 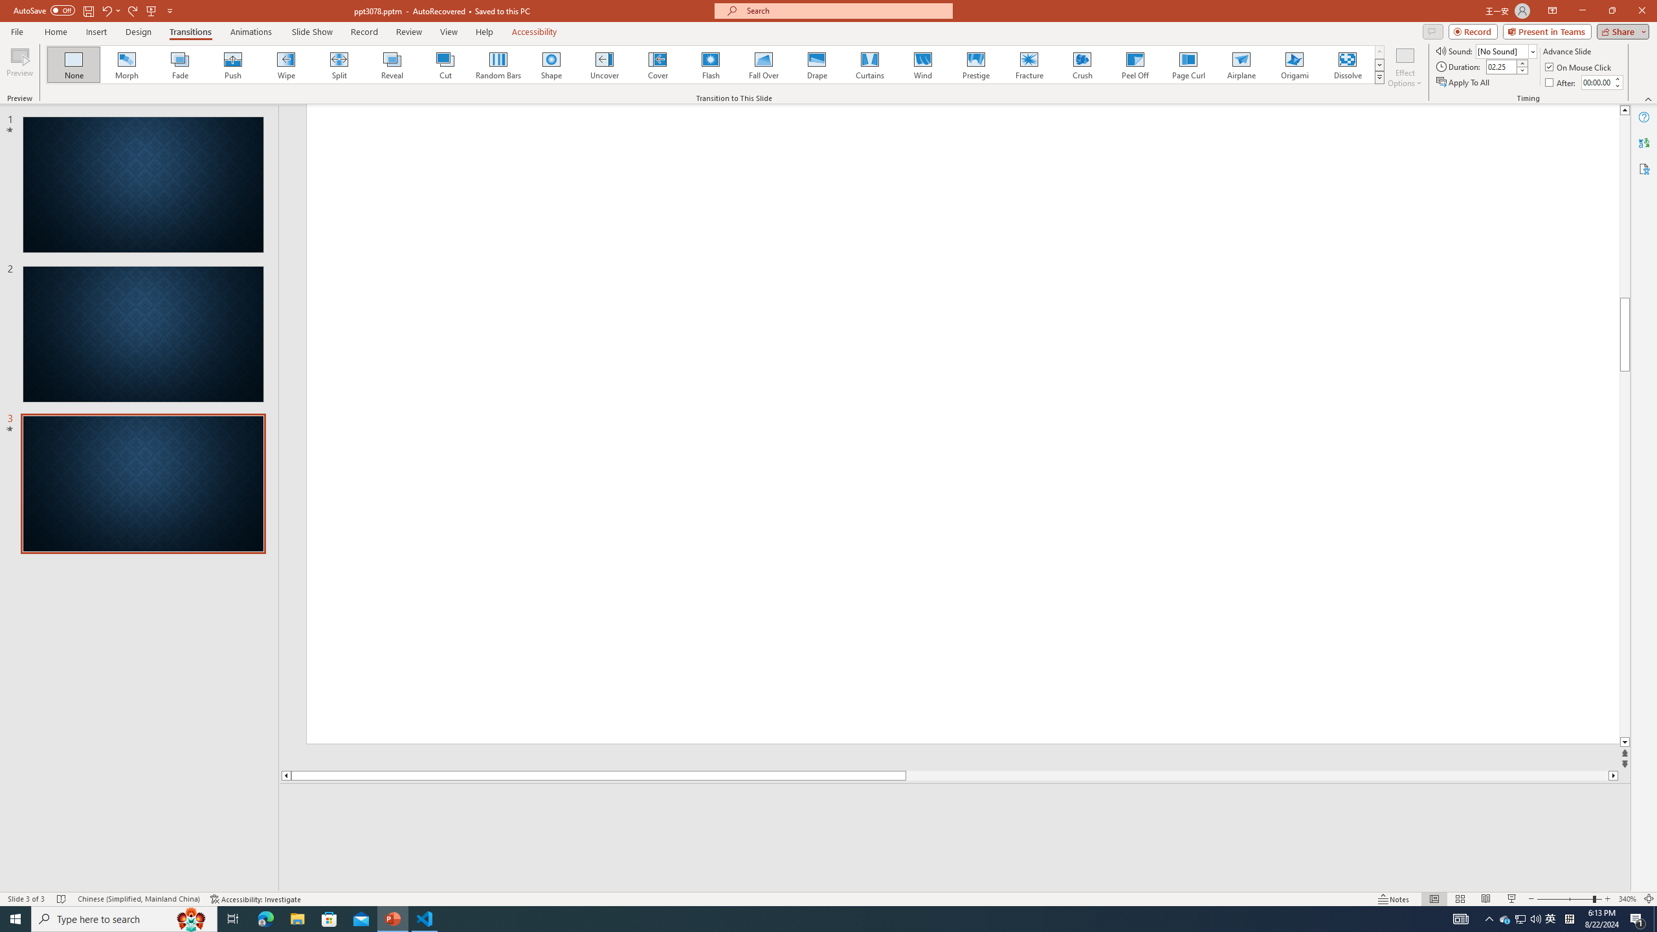 I want to click on After, so click(x=1561, y=83).